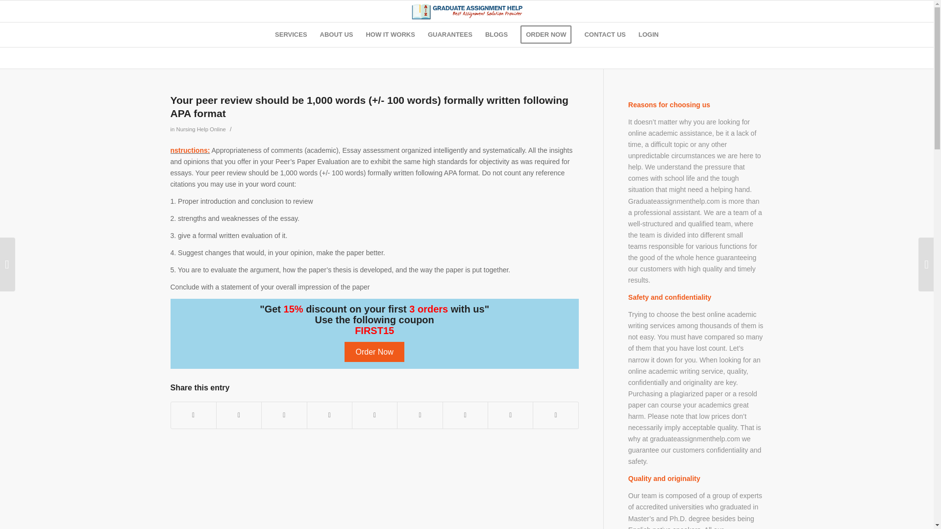 The height and width of the screenshot is (529, 941). What do you see at coordinates (390, 35) in the screenshot?
I see `HOW IT WORKS` at bounding box center [390, 35].